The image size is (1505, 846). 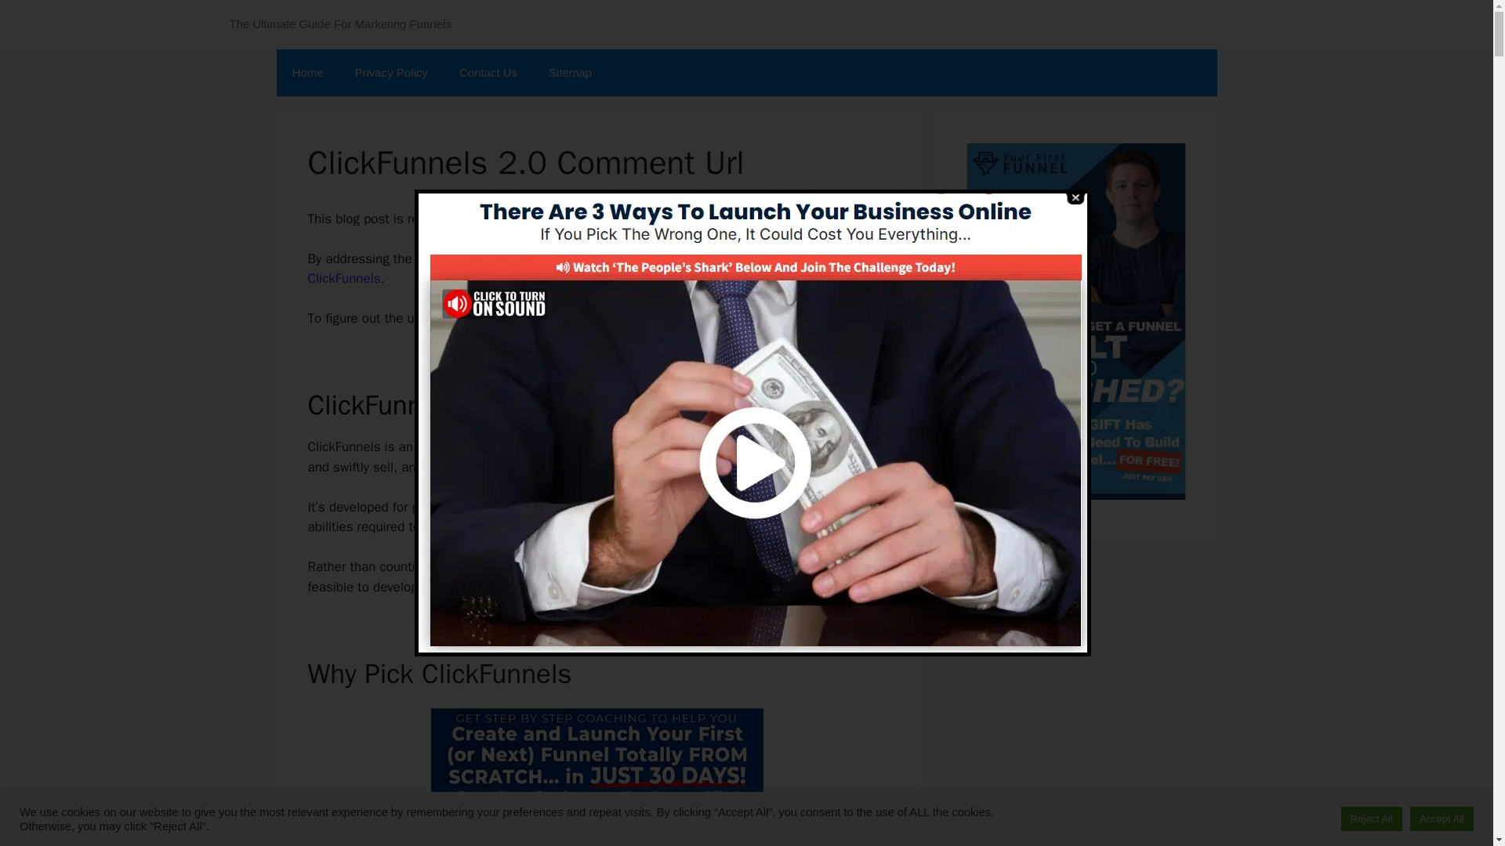 What do you see at coordinates (1075, 197) in the screenshot?
I see `Close` at bounding box center [1075, 197].